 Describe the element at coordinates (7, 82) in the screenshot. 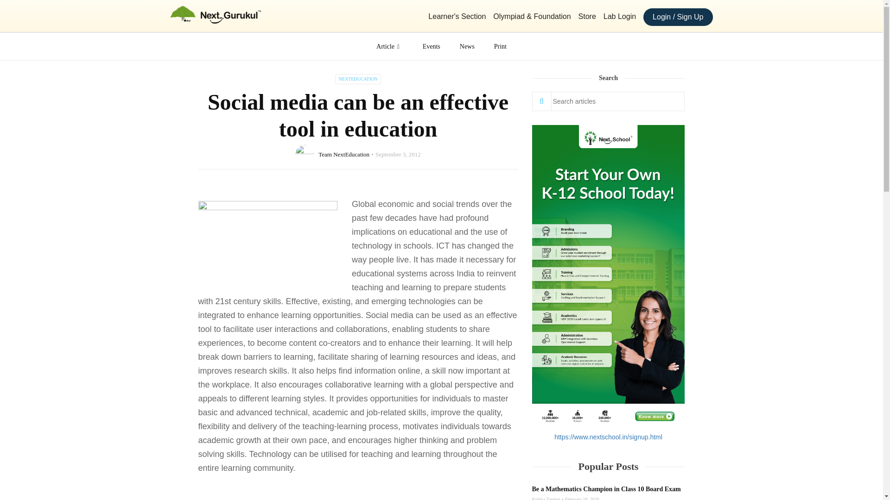

I see `Print` at that location.